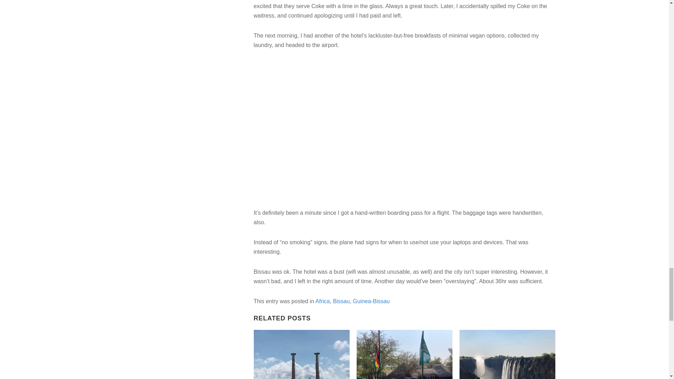 The image size is (674, 379). I want to click on Bissau, so click(341, 301).